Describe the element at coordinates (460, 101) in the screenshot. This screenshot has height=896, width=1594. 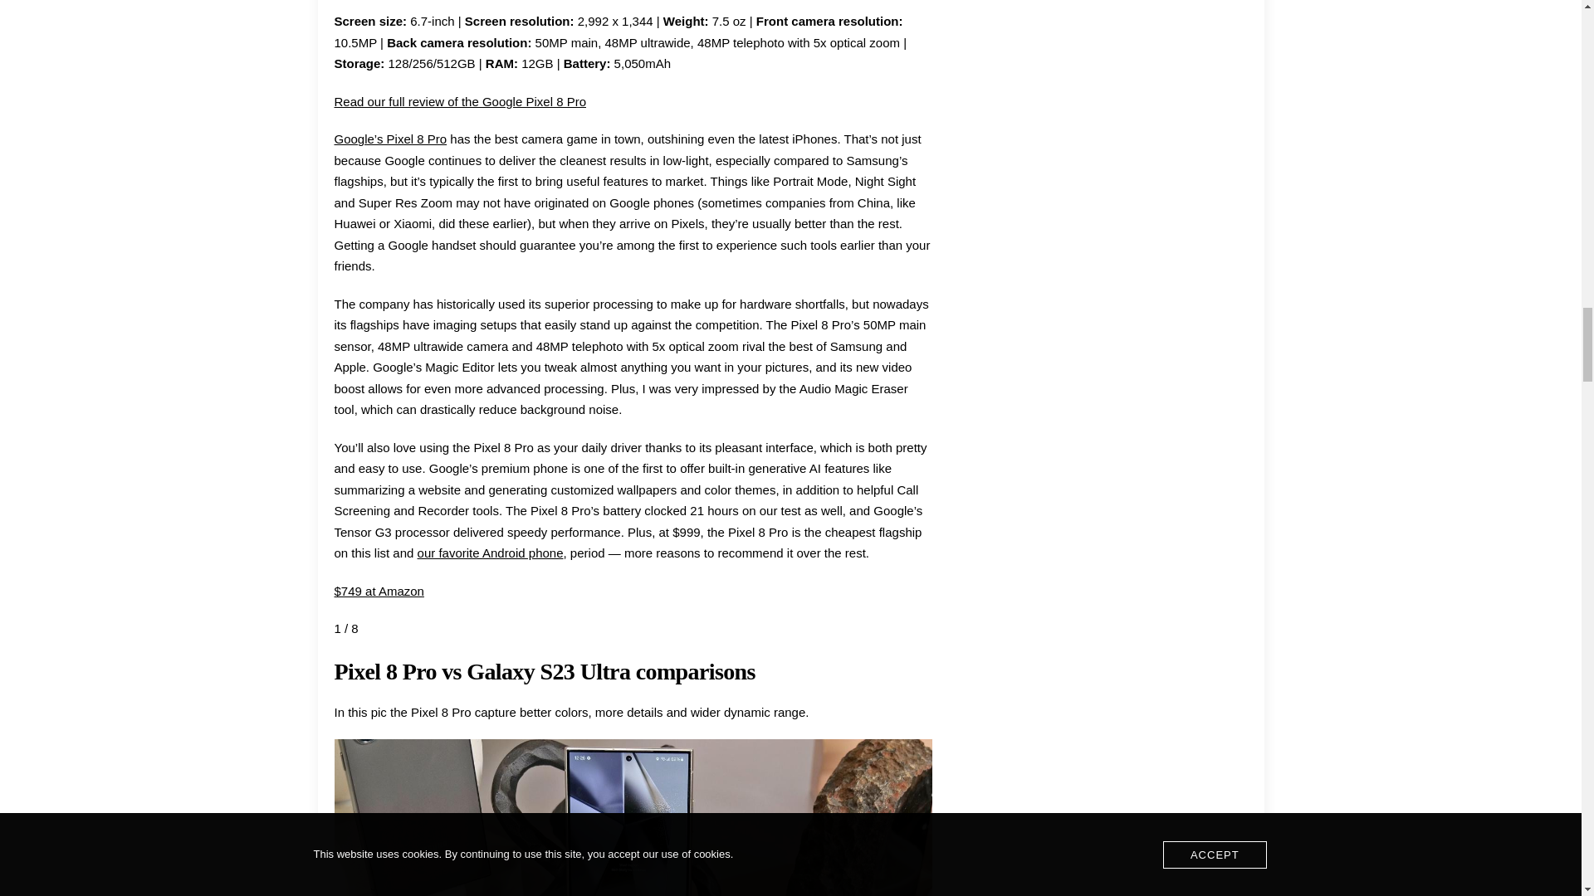
I see `Read our full review of the Google Pixel 8 Pro` at that location.